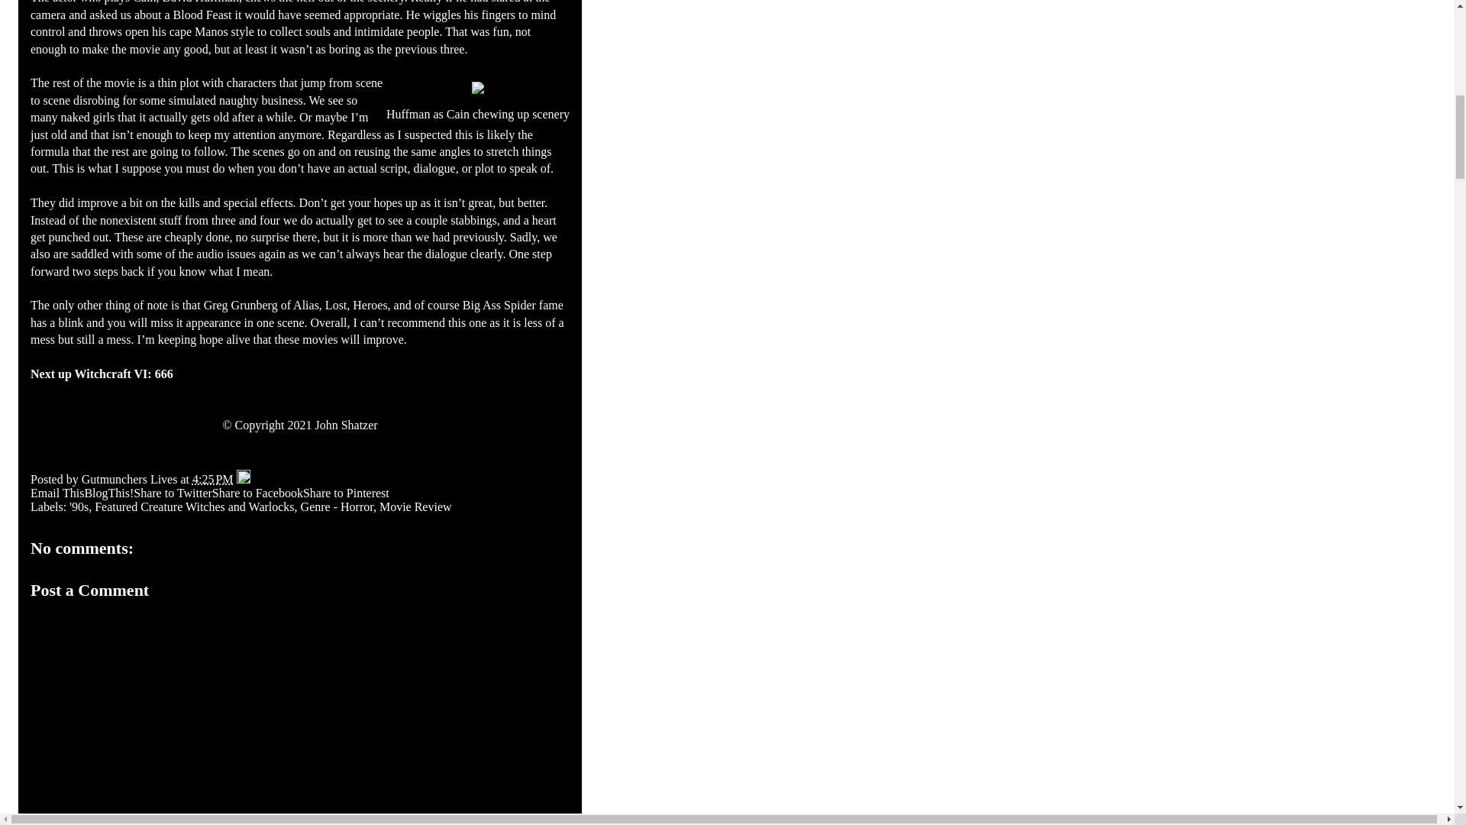 The height and width of the screenshot is (825, 1466). I want to click on Genre - Horror, so click(337, 506).